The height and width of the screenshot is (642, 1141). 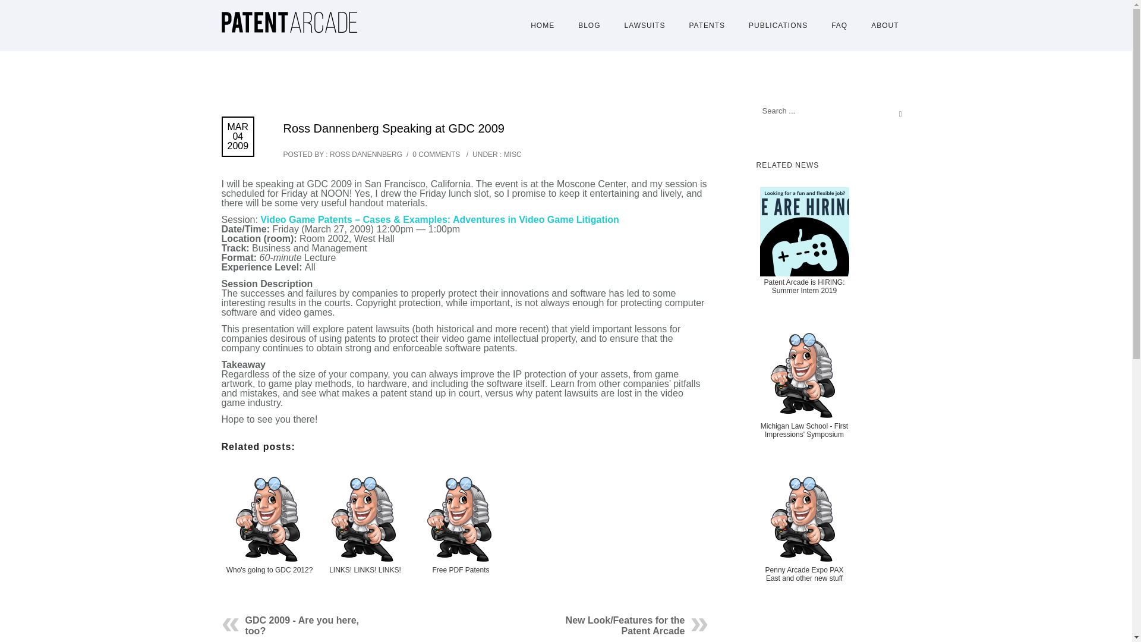 What do you see at coordinates (588, 25) in the screenshot?
I see `BLOG` at bounding box center [588, 25].